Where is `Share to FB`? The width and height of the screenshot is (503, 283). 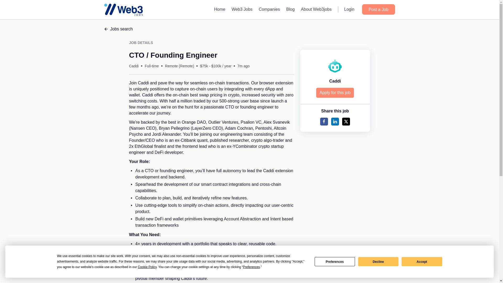 Share to FB is located at coordinates (324, 122).